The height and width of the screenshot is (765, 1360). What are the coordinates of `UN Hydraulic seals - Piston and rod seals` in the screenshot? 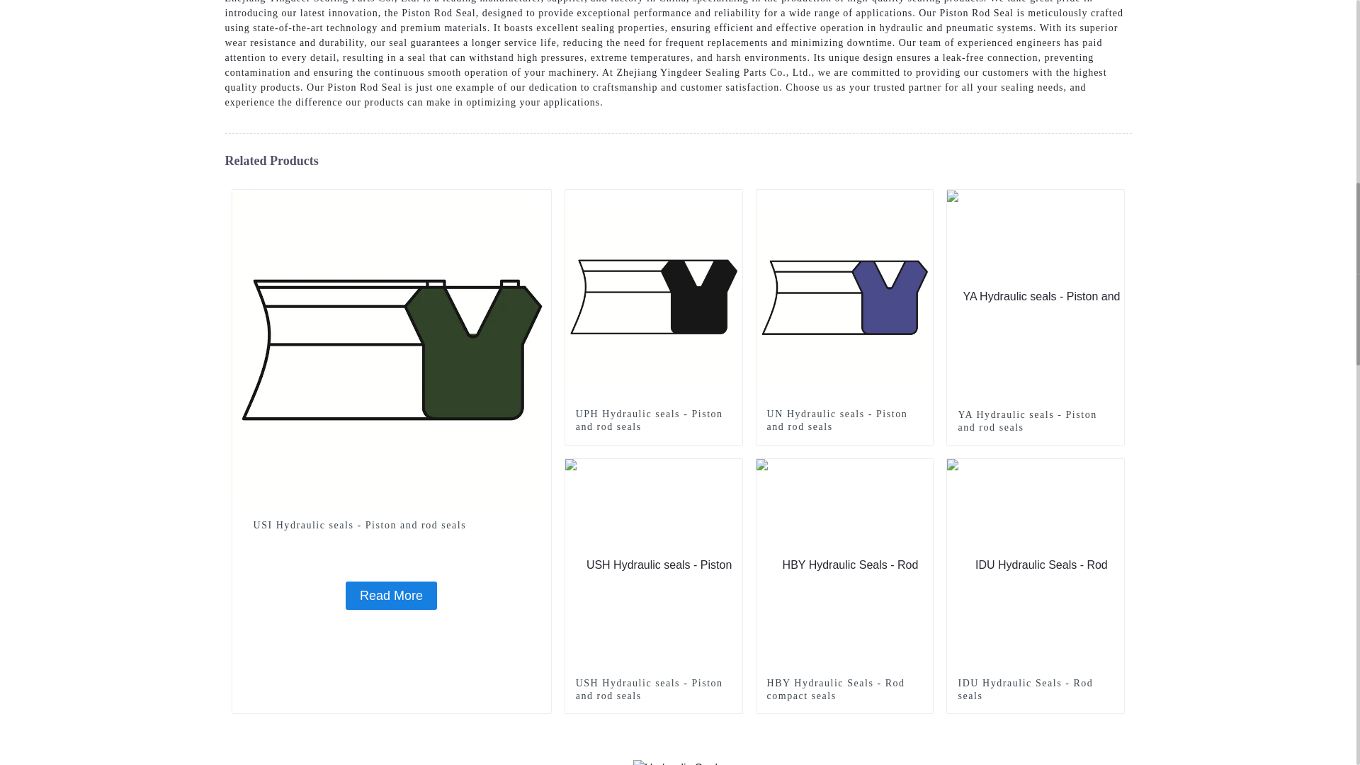 It's located at (844, 421).